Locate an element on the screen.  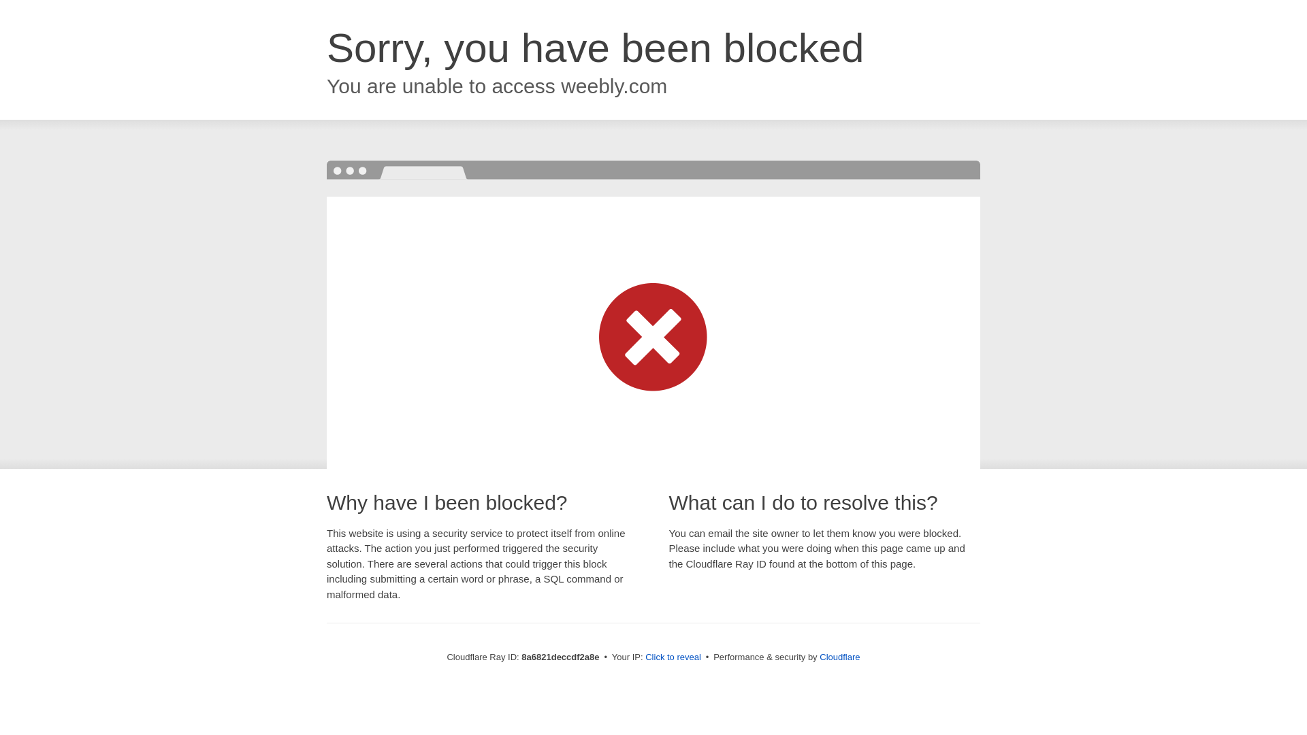
Click to reveal is located at coordinates (673, 657).